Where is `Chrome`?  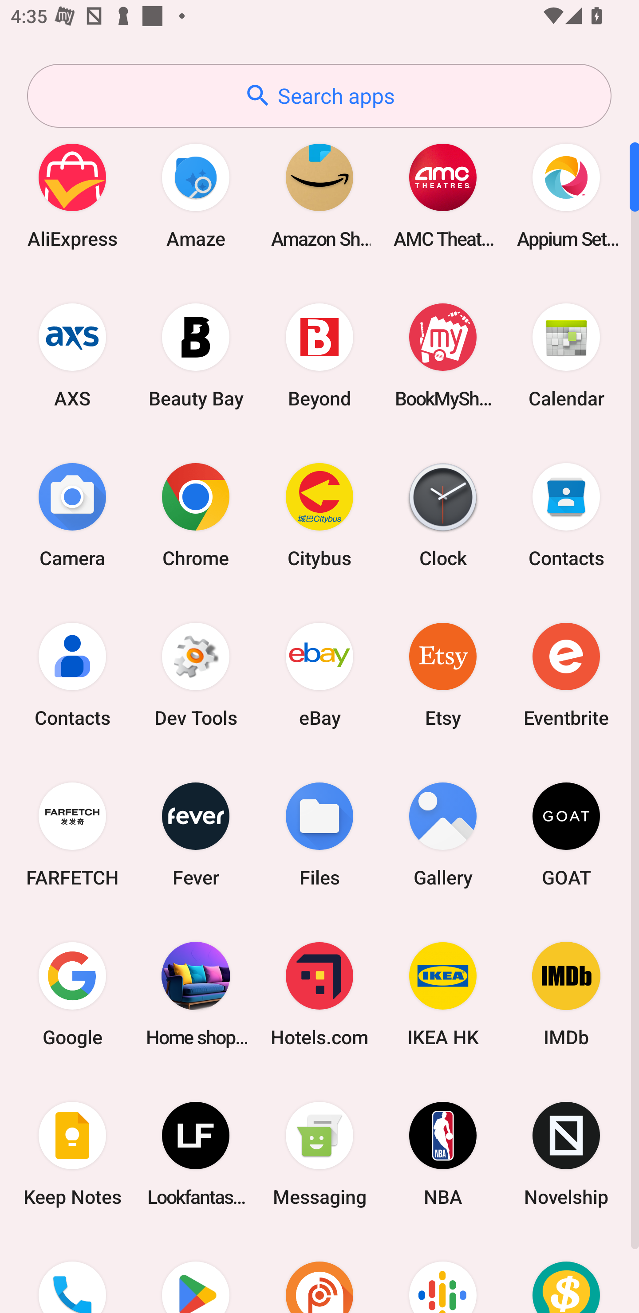 Chrome is located at coordinates (196, 515).